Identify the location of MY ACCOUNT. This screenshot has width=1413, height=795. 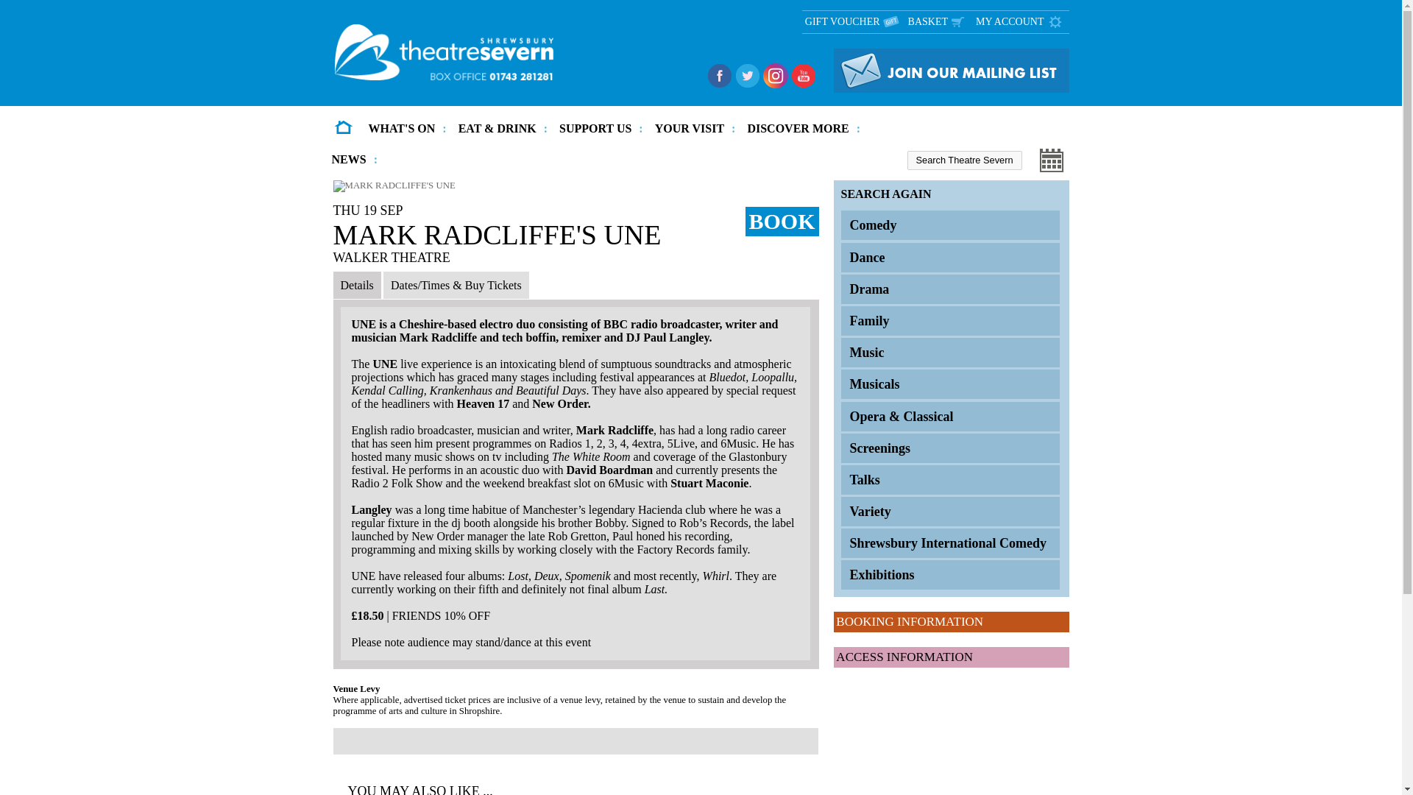
(1021, 22).